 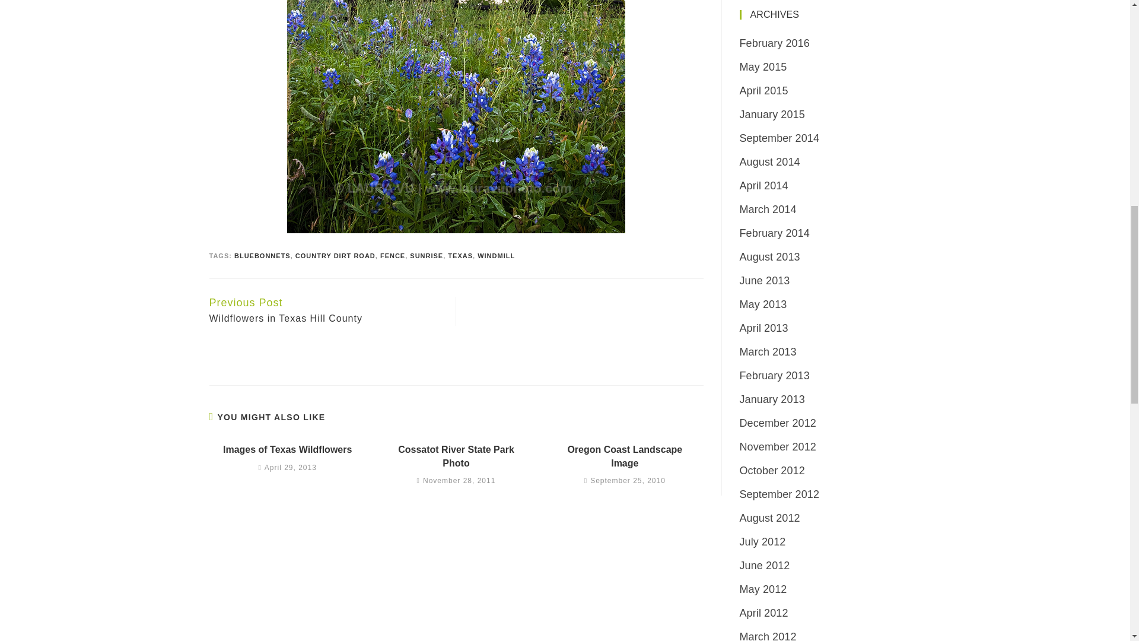 What do you see at coordinates (287, 450) in the screenshot?
I see `Images of Texas Wildflowers` at bounding box center [287, 450].